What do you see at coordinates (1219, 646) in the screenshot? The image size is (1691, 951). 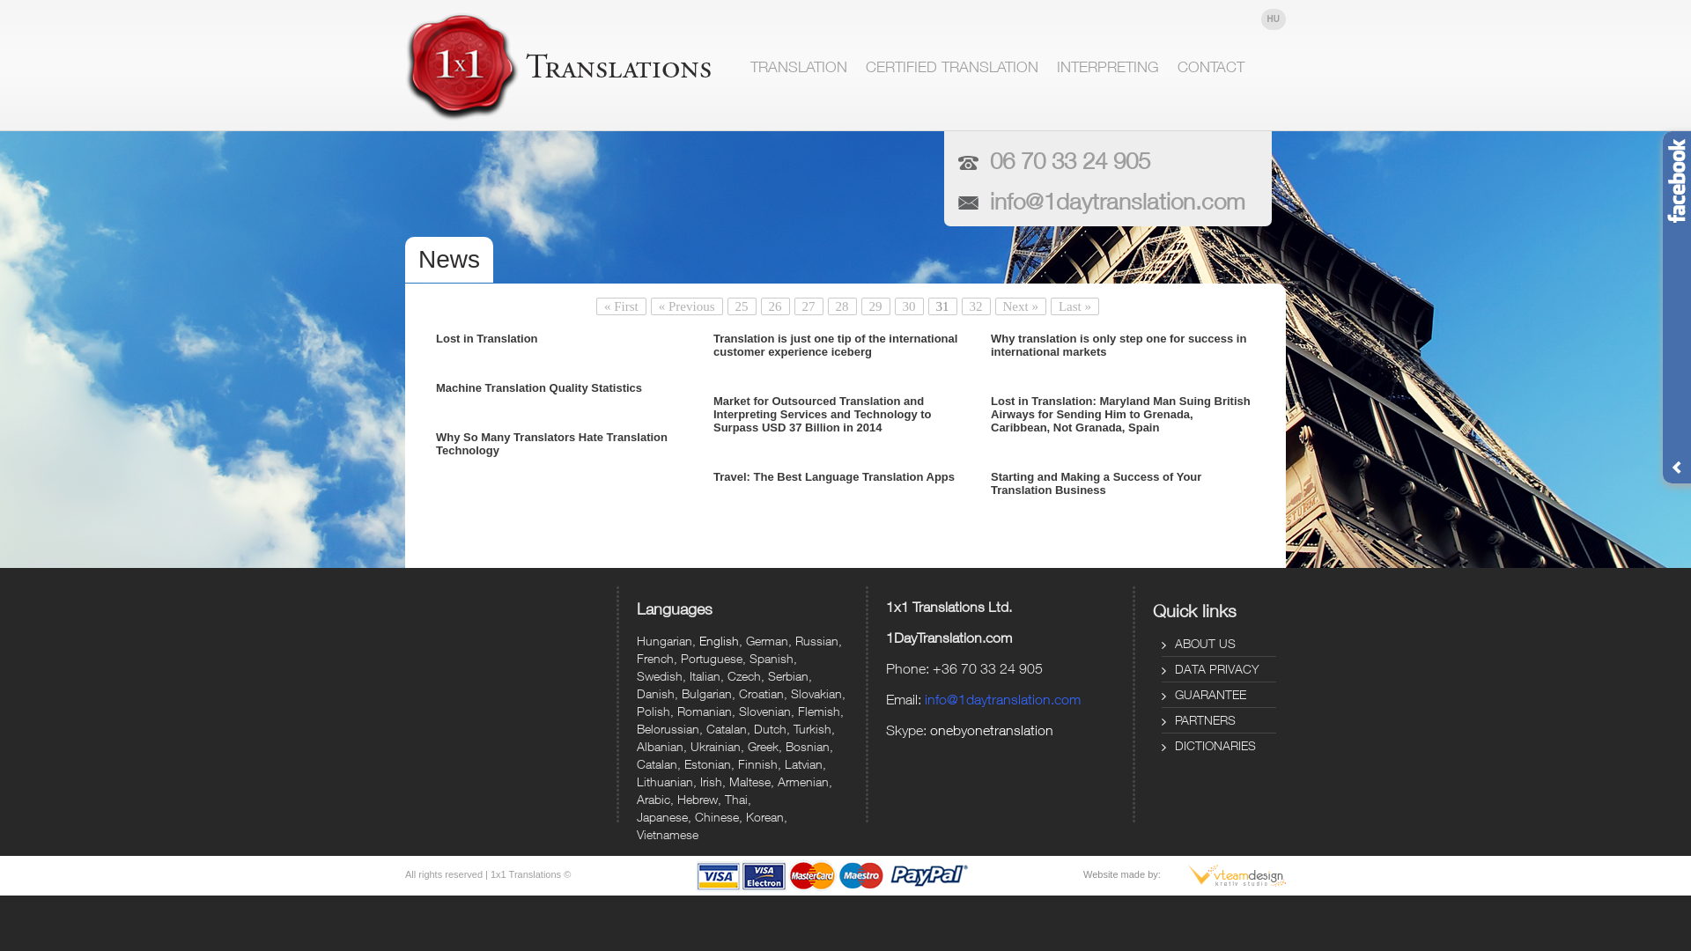 I see `ABOUT US` at bounding box center [1219, 646].